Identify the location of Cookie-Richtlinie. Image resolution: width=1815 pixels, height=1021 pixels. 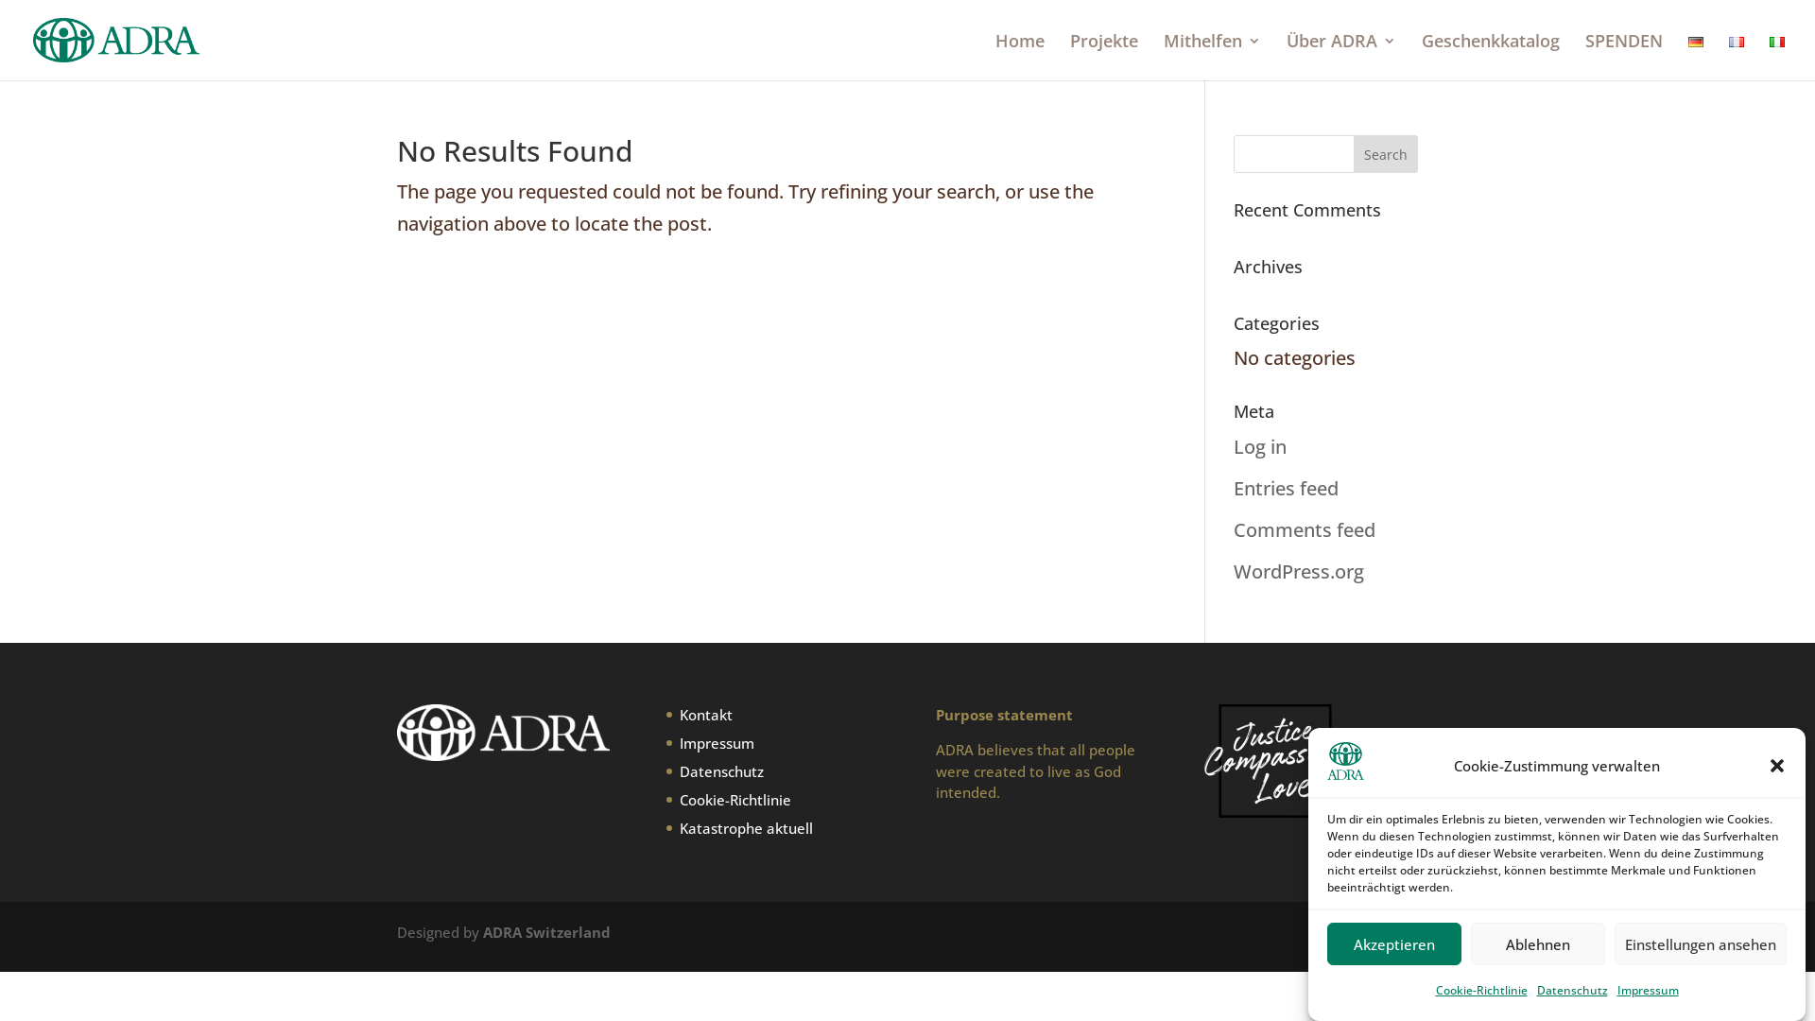
(1480, 991).